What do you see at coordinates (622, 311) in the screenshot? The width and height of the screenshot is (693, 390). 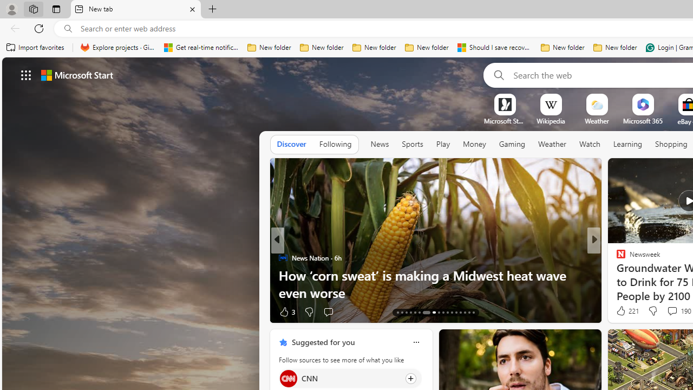 I see `26 Like` at bounding box center [622, 311].